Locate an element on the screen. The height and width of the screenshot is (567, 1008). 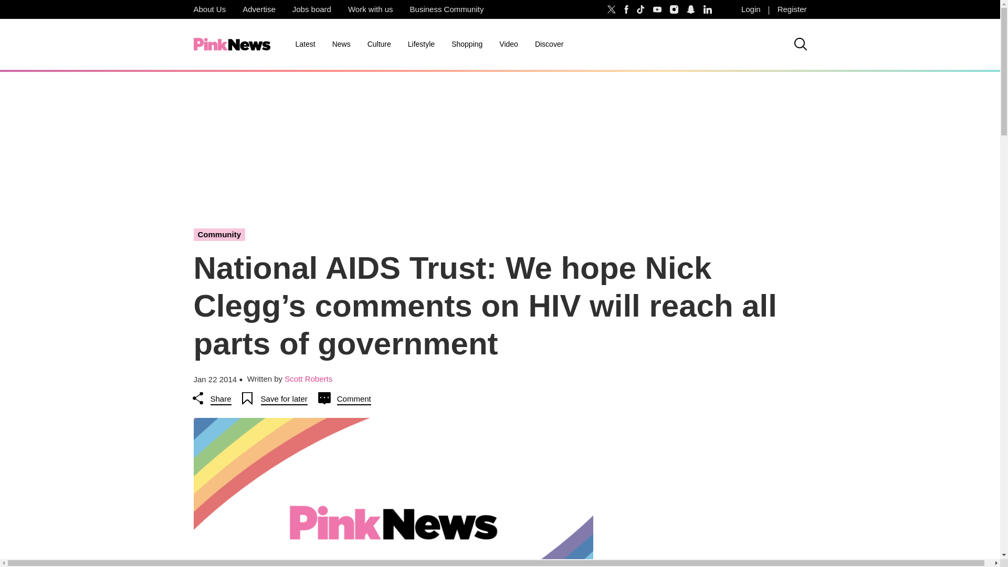
Register is located at coordinates (792, 9).